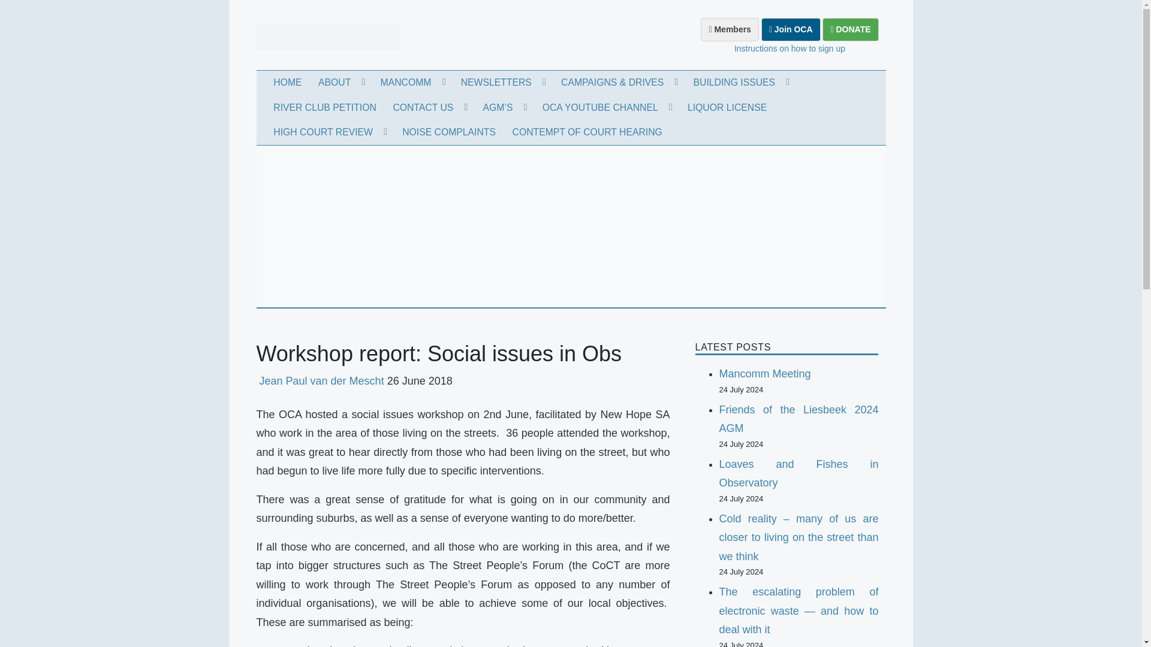 The height and width of the screenshot is (647, 1151). I want to click on NEWSLETTERS, so click(502, 83).